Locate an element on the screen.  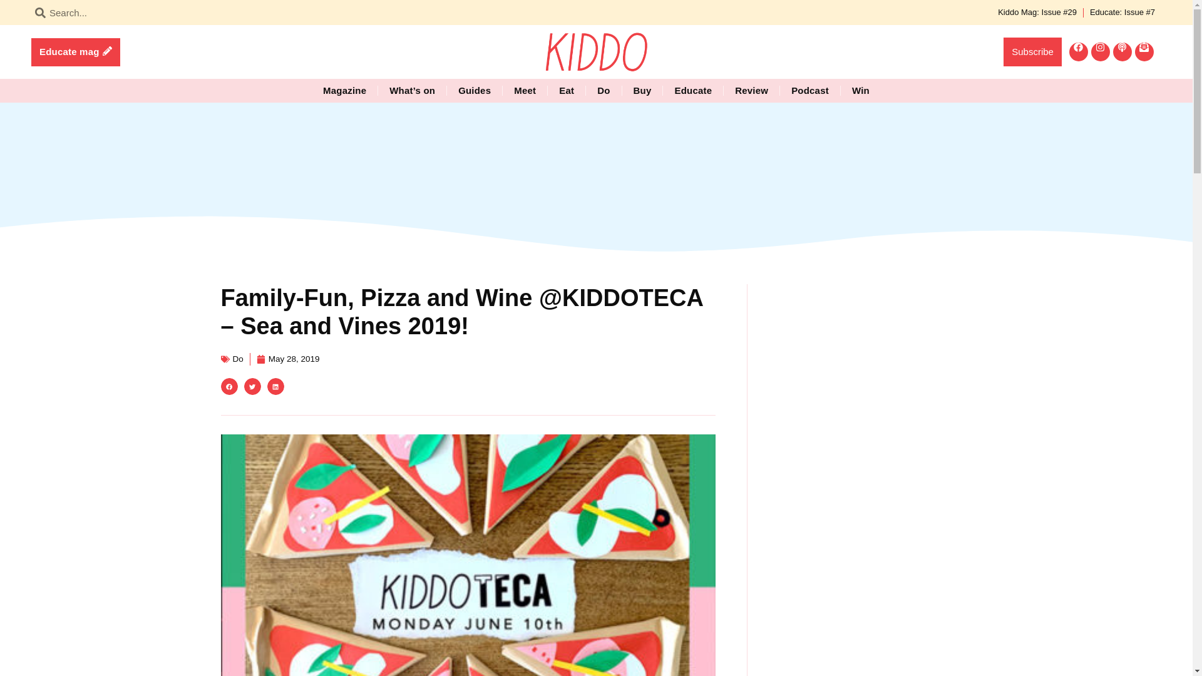
Educate is located at coordinates (692, 91).